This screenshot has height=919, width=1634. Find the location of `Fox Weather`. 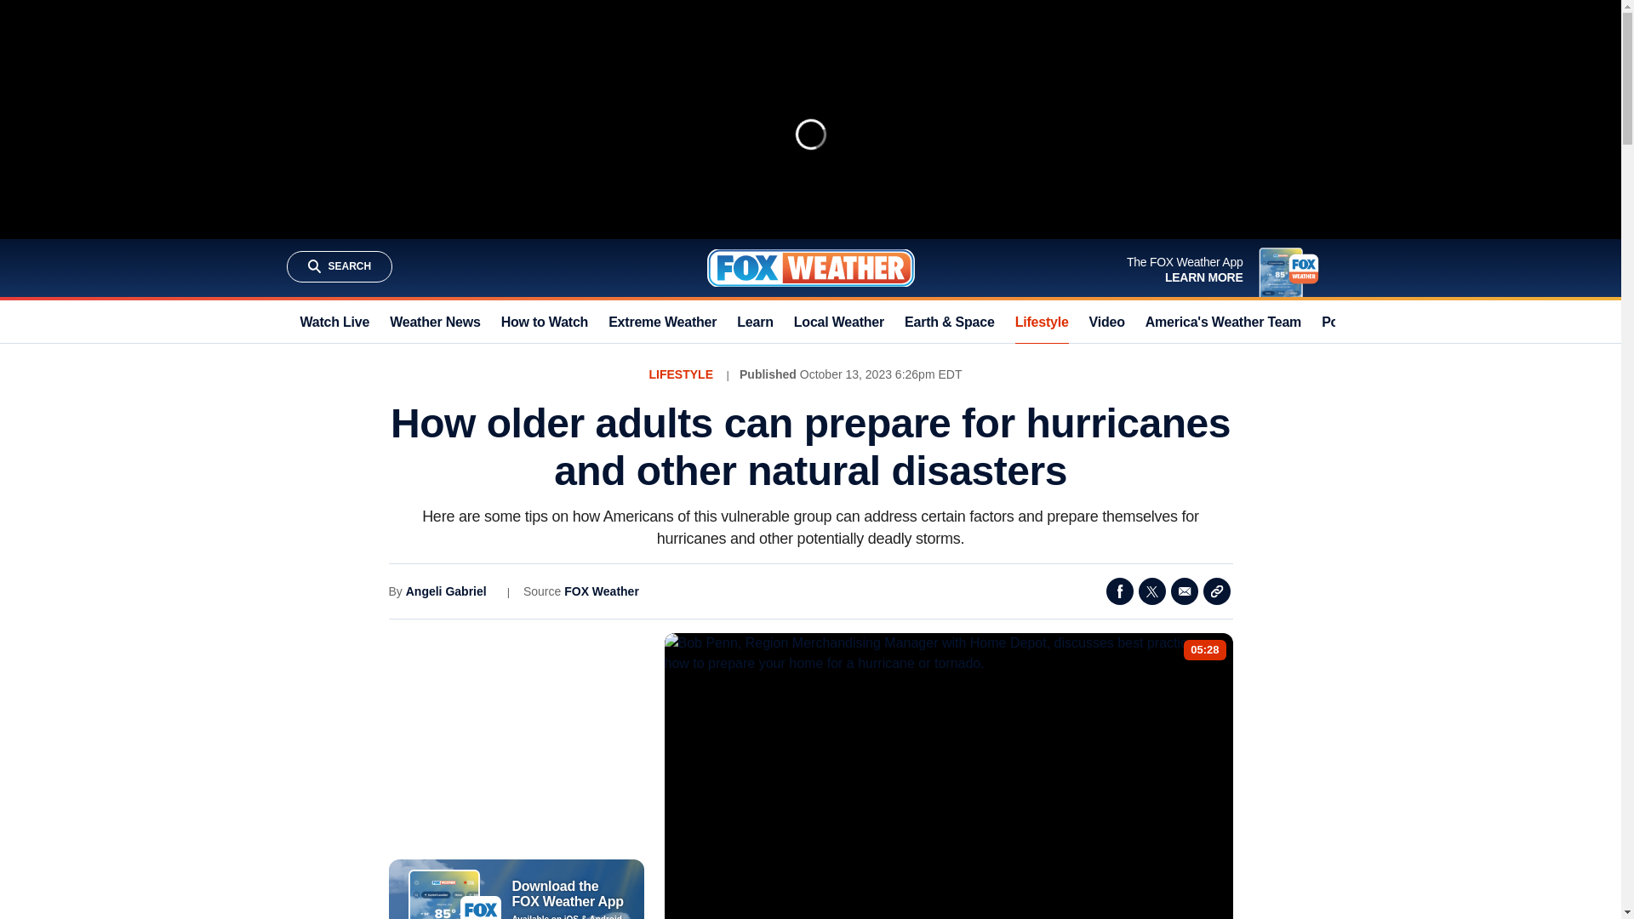

Fox Weather is located at coordinates (809, 267).